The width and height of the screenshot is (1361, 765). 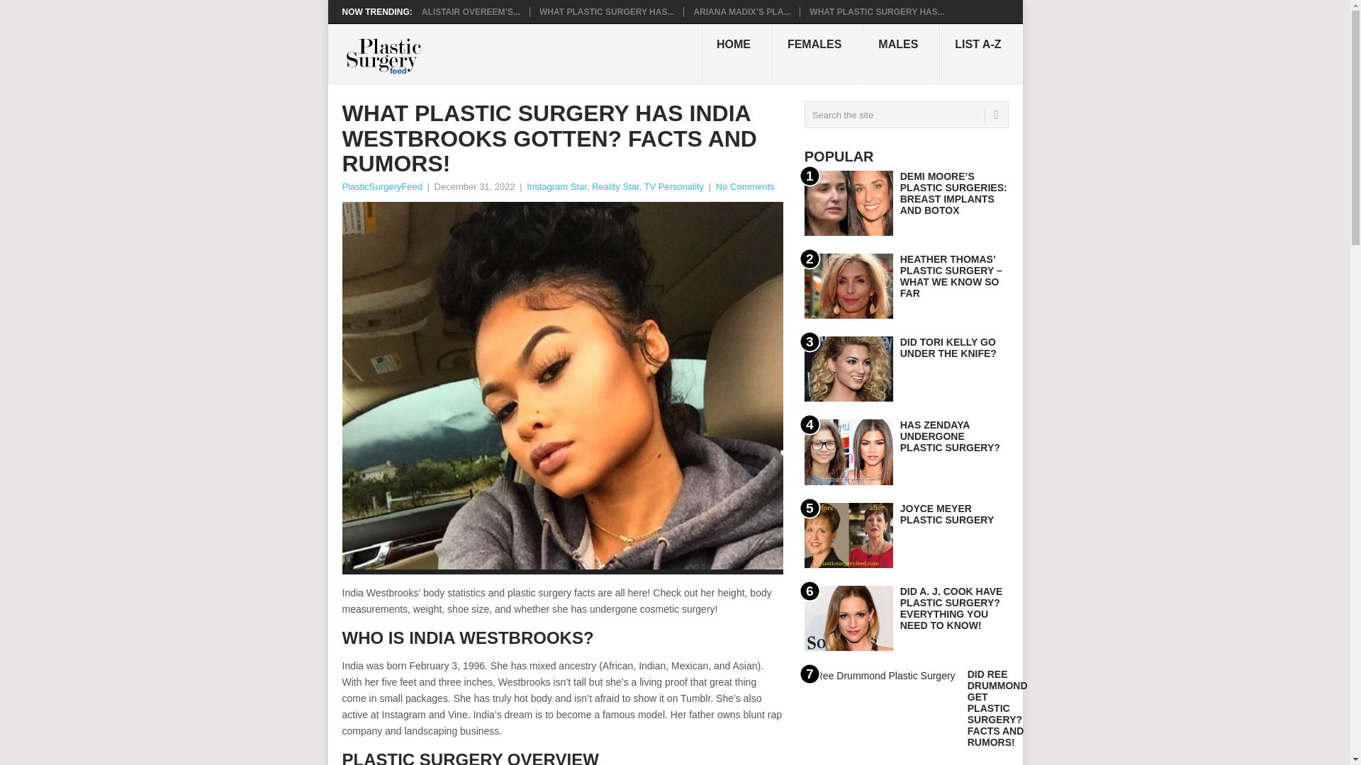 I want to click on Reality Star, so click(x=615, y=186).